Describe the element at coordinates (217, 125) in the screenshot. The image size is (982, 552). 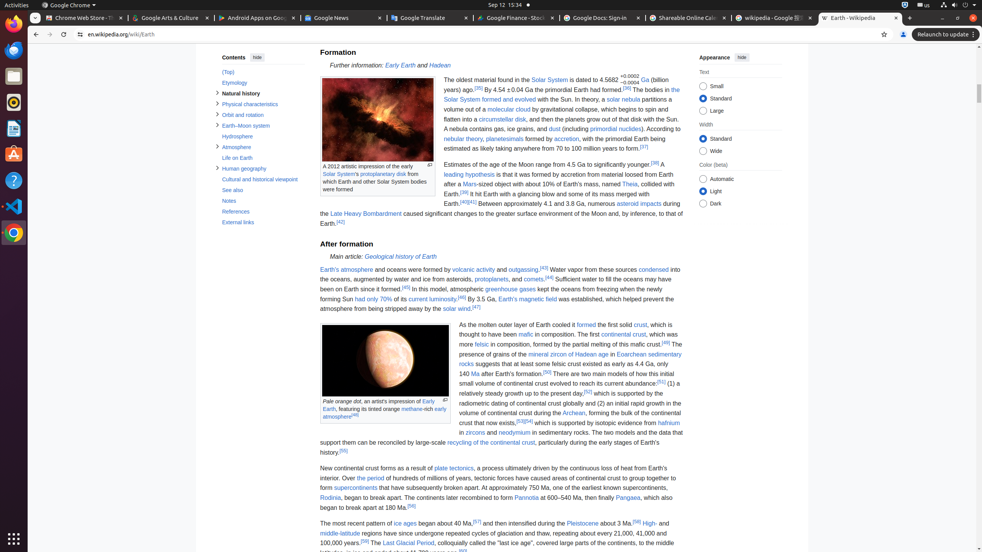
I see `Toggle Earth–Moon system subsection` at that location.